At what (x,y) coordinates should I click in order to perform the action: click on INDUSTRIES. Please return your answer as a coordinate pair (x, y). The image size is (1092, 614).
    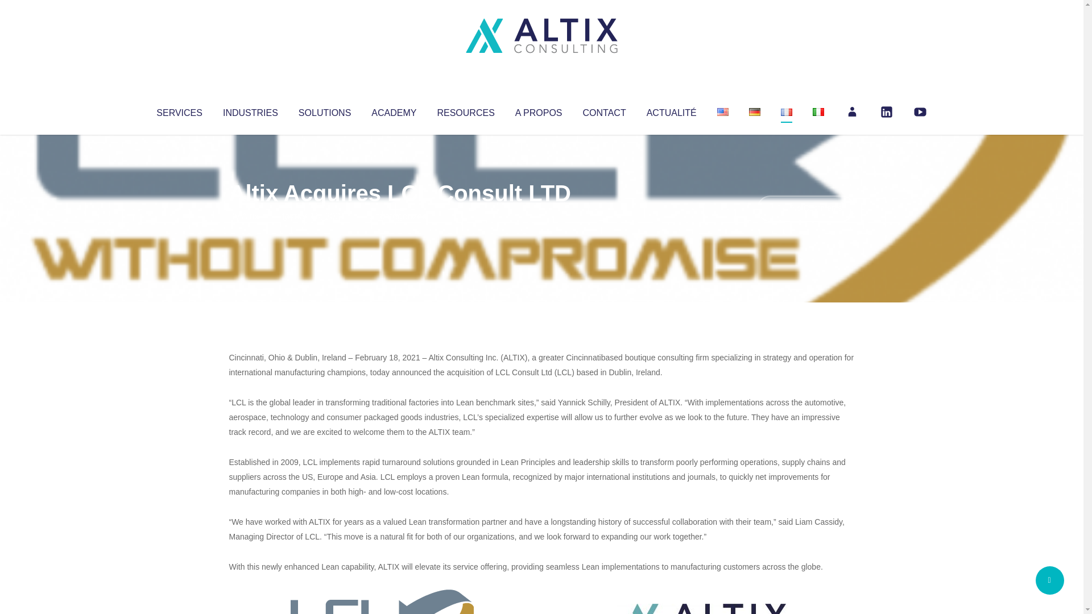
    Looking at the image, I should click on (250, 110).